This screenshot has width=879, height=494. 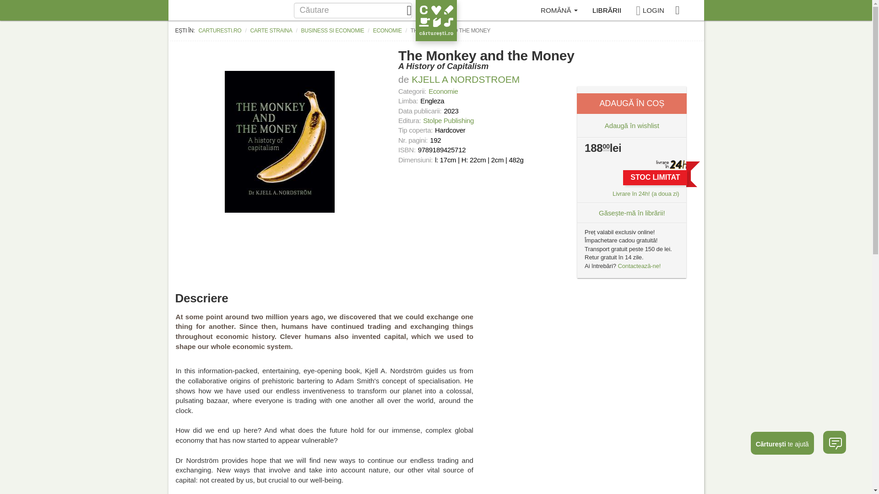 What do you see at coordinates (449, 120) in the screenshot?
I see `Stolpe Publishing` at bounding box center [449, 120].